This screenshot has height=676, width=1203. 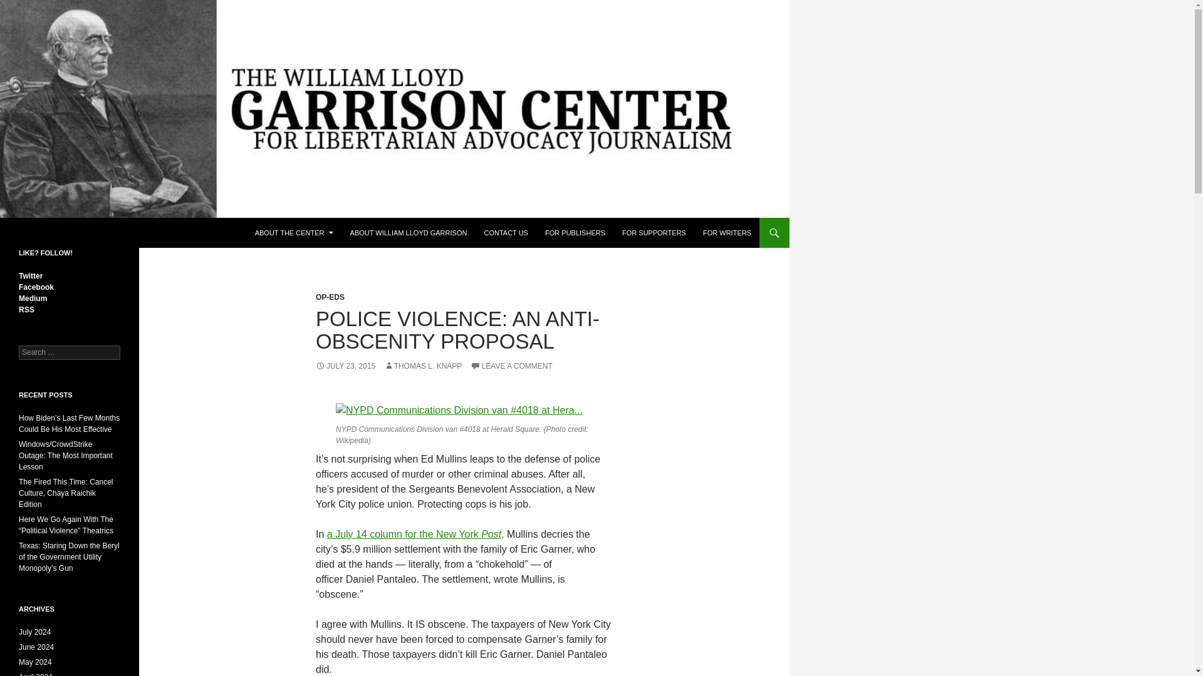 I want to click on ABOUT THE CENTER, so click(x=294, y=233).